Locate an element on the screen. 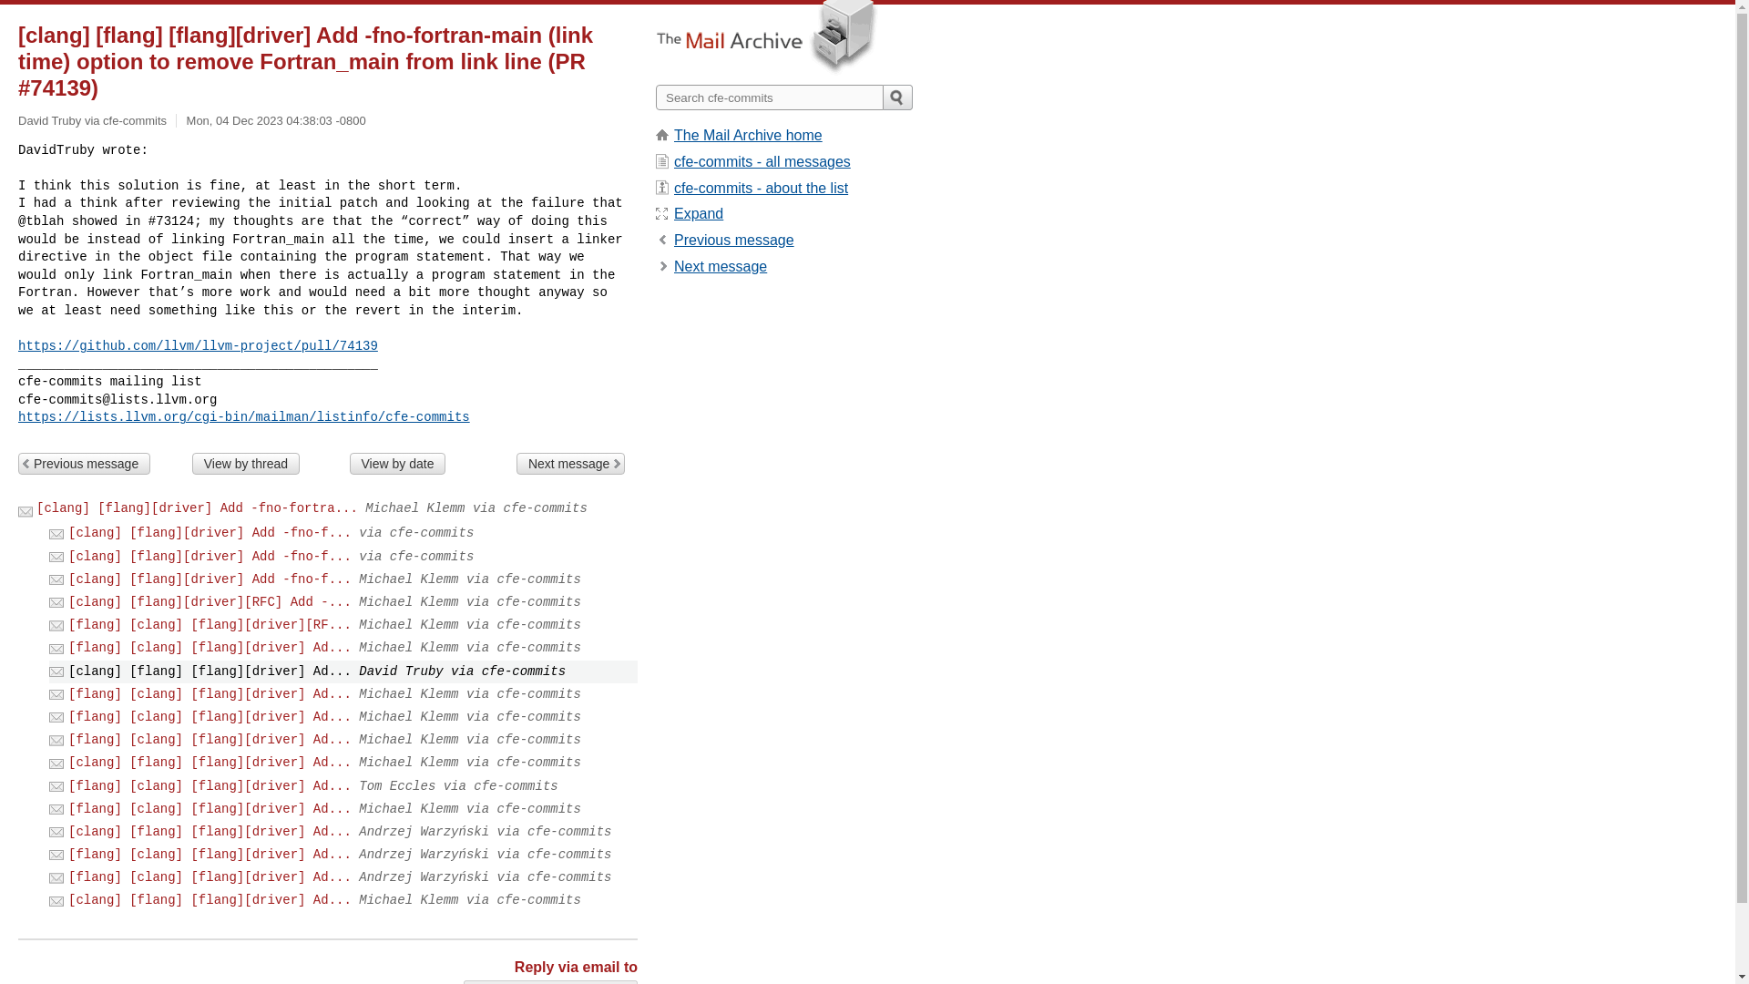 This screenshot has height=984, width=1749. cfe-commits - all messages is located at coordinates (762, 160).